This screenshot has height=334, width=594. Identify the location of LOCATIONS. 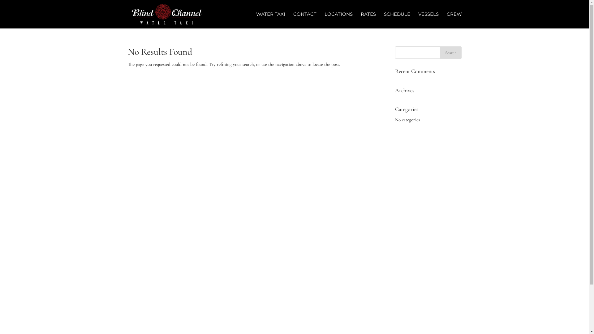
(338, 20).